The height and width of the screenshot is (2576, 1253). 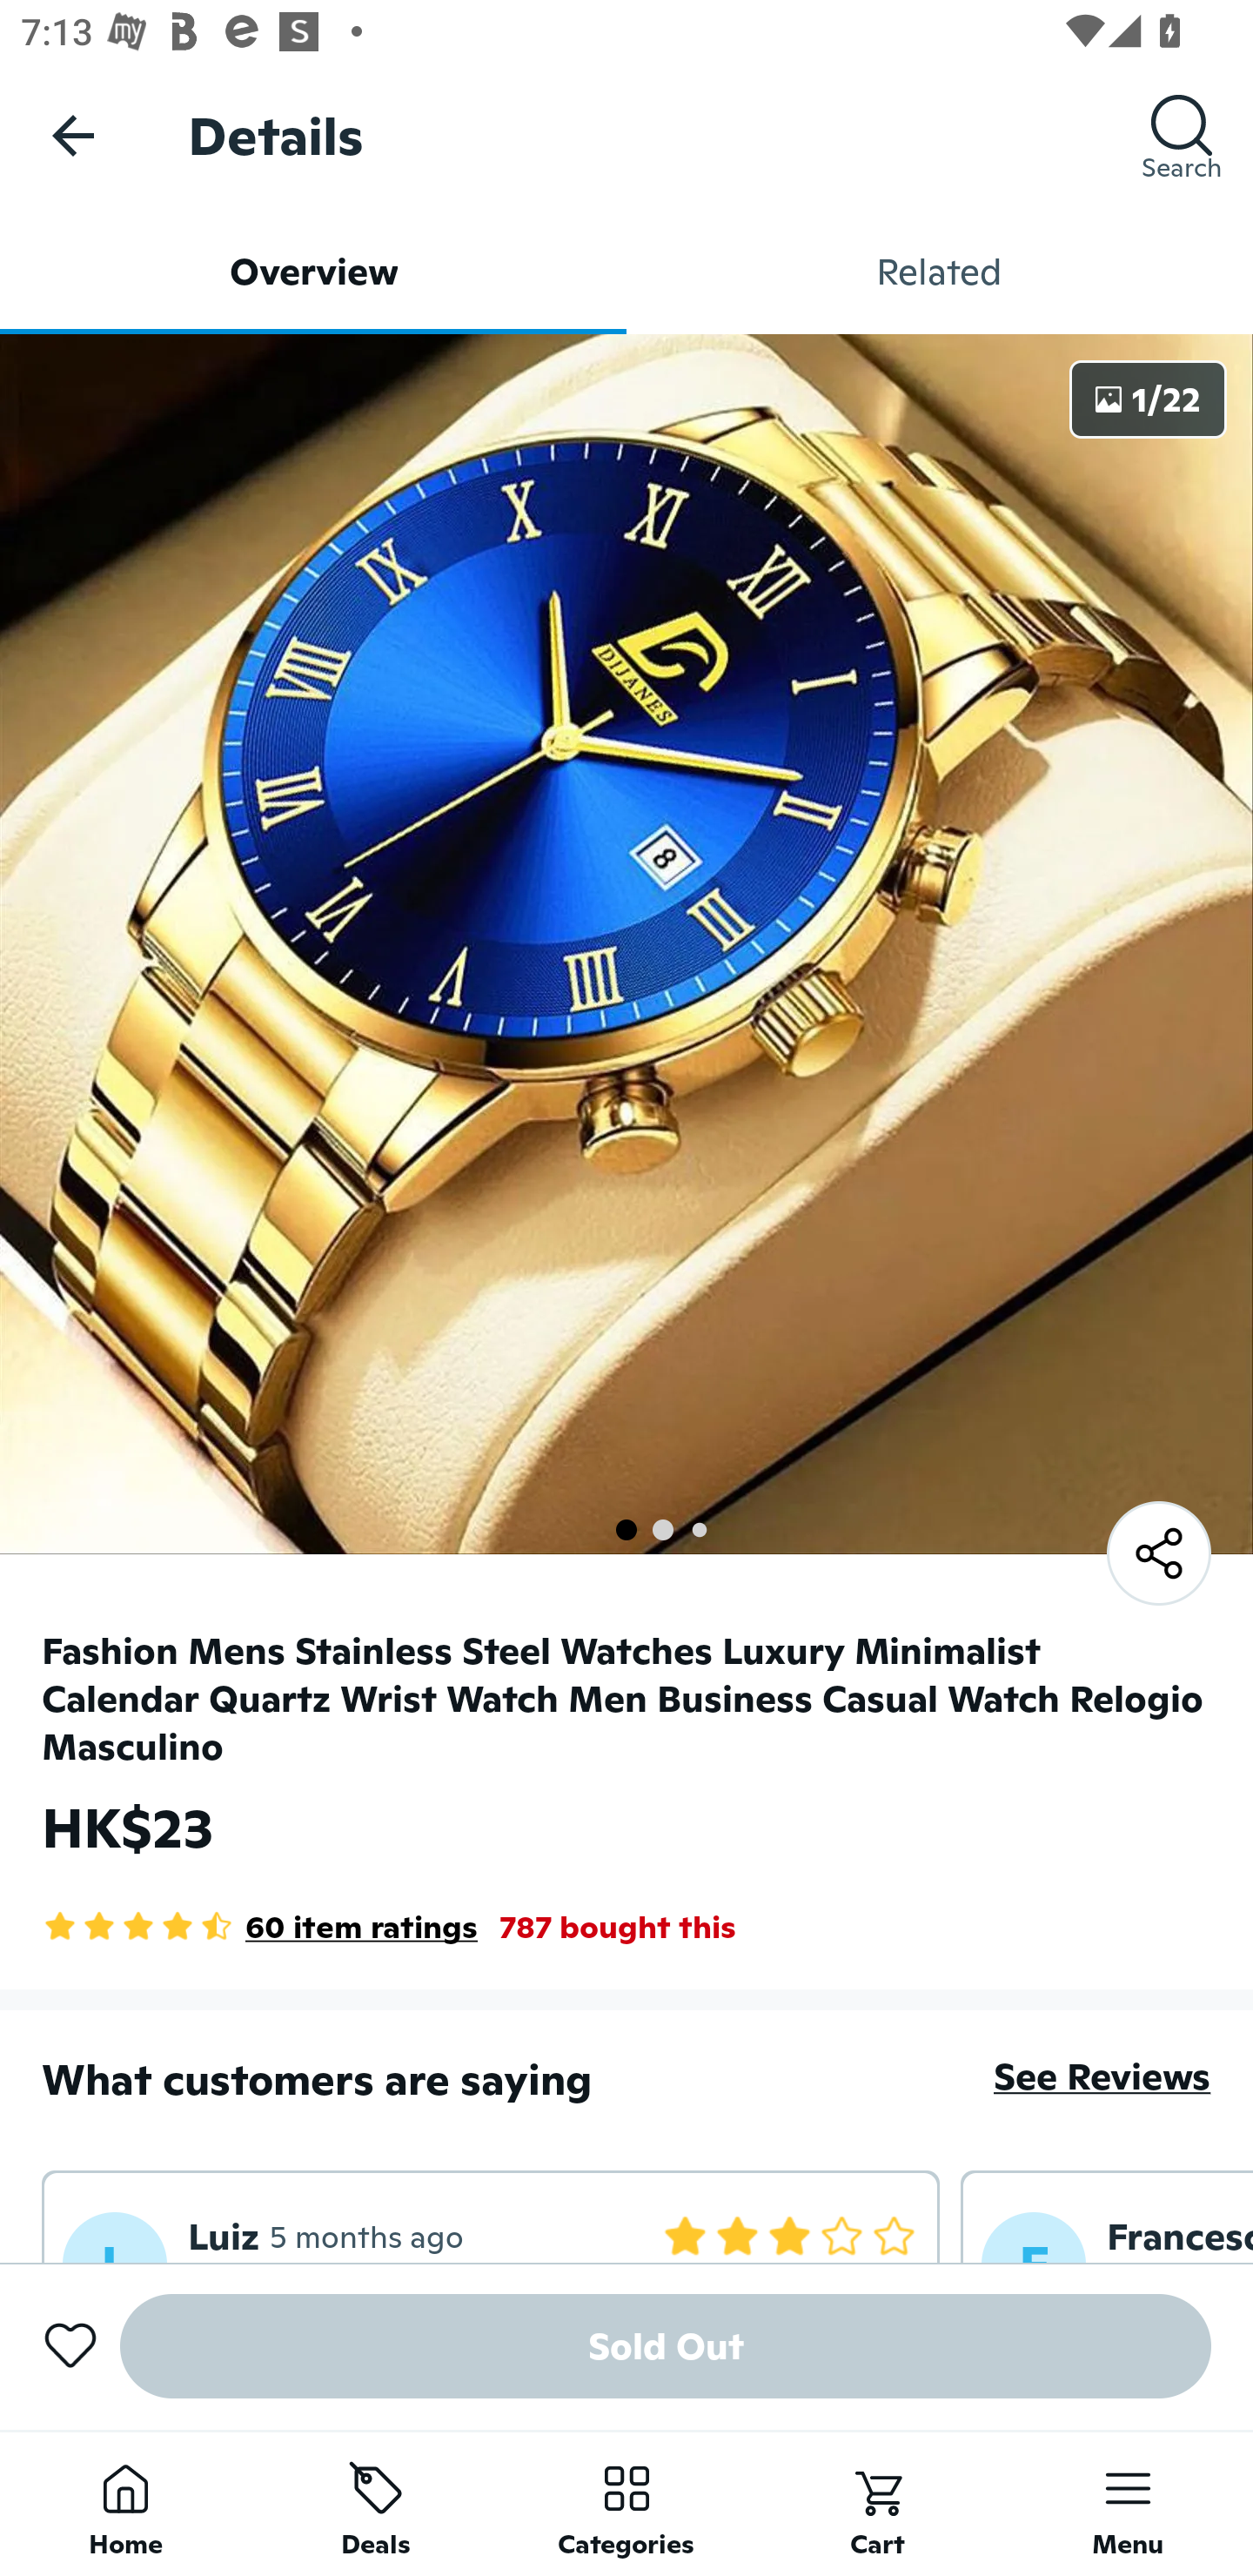 What do you see at coordinates (1102, 2077) in the screenshot?
I see `See Reviews` at bounding box center [1102, 2077].